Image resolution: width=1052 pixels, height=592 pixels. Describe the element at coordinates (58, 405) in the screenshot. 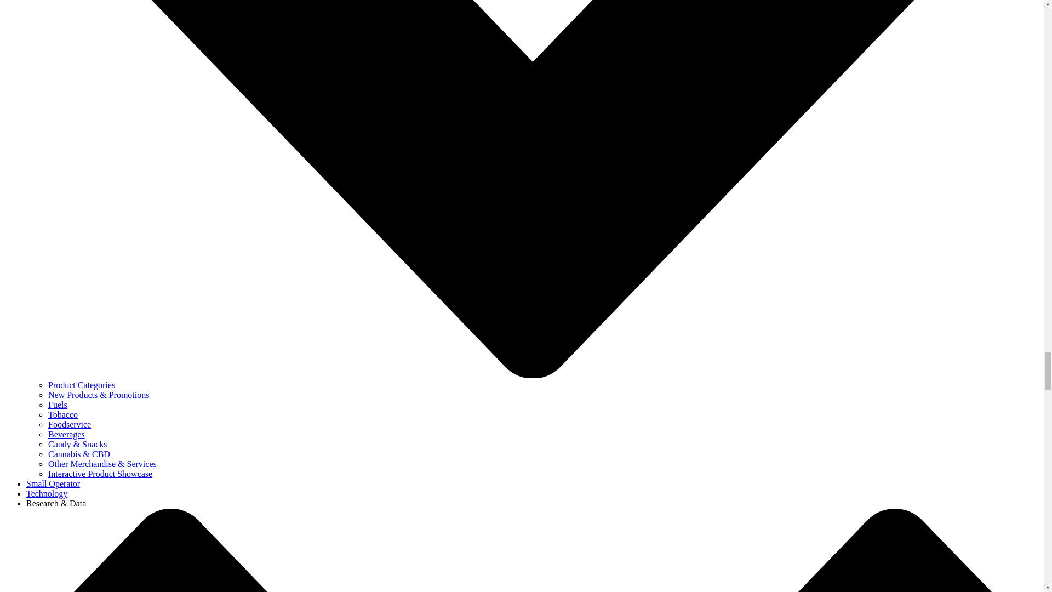

I see `Fuels` at that location.